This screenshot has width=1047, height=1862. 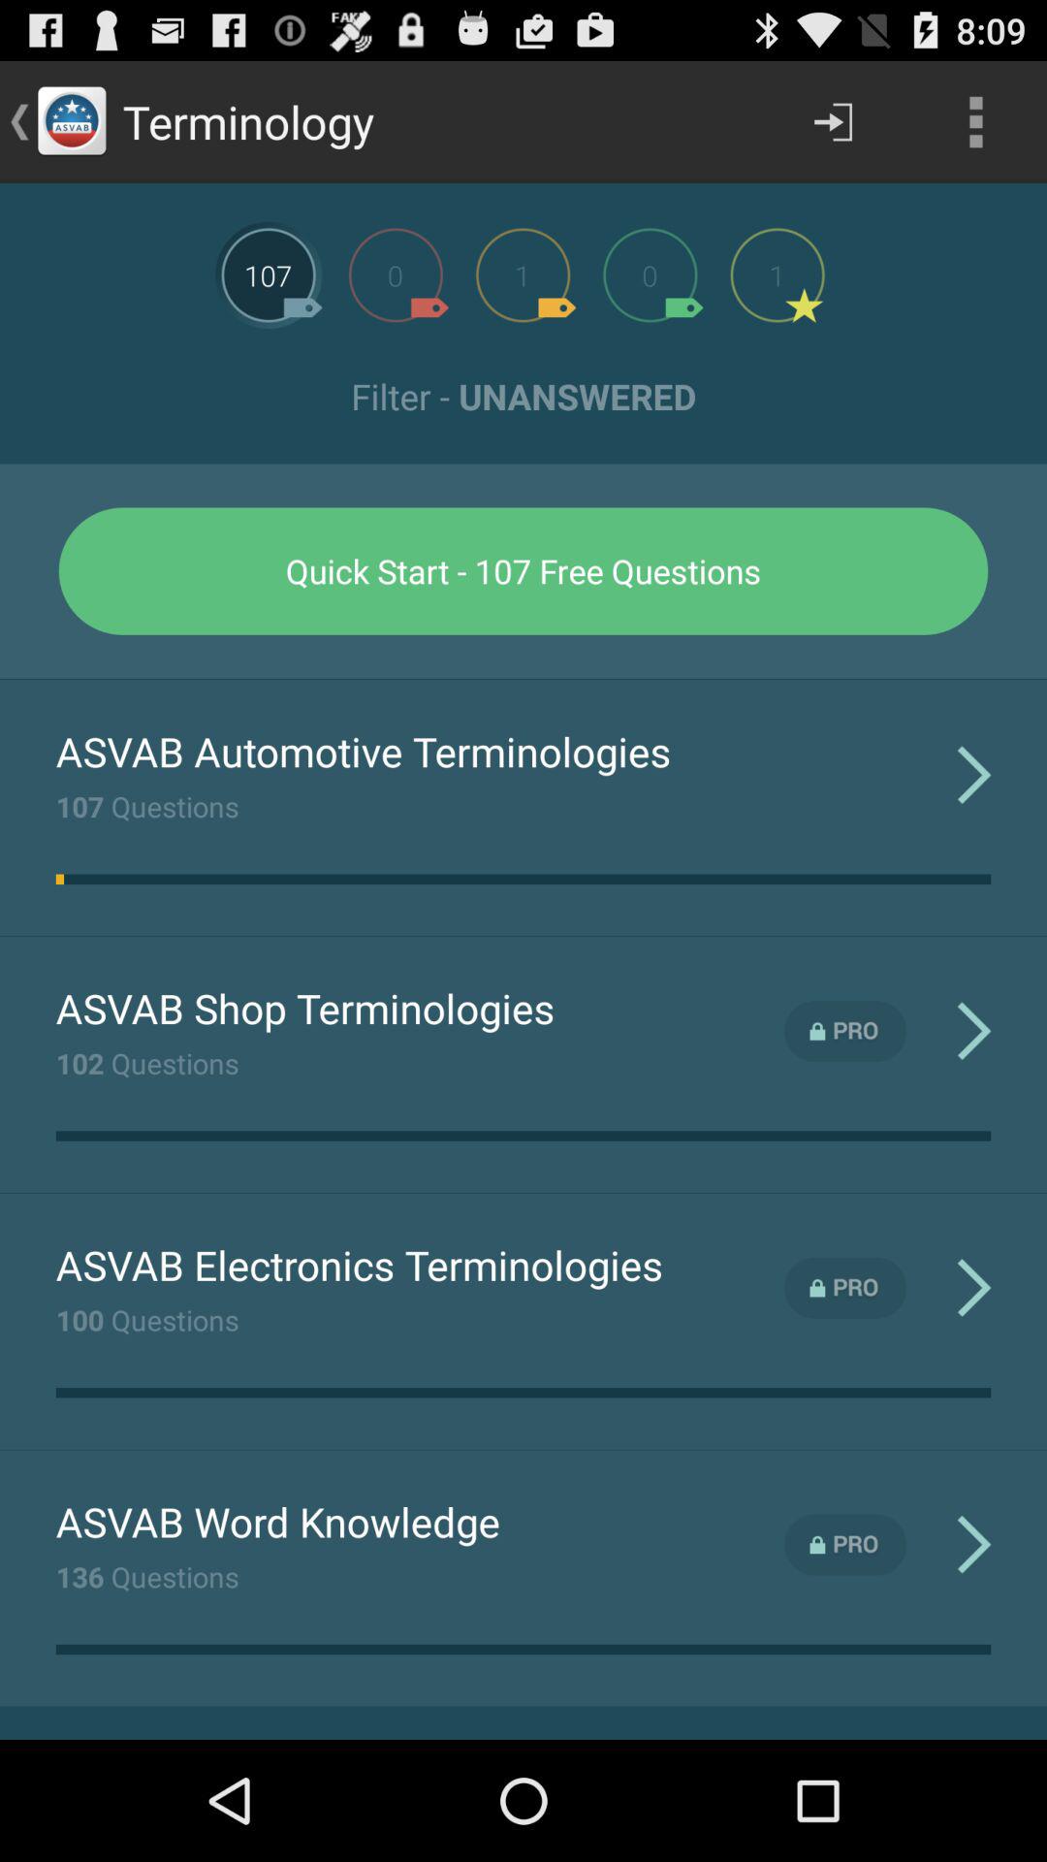 What do you see at coordinates (523, 679) in the screenshot?
I see `launch icon below quick start 107 icon` at bounding box center [523, 679].